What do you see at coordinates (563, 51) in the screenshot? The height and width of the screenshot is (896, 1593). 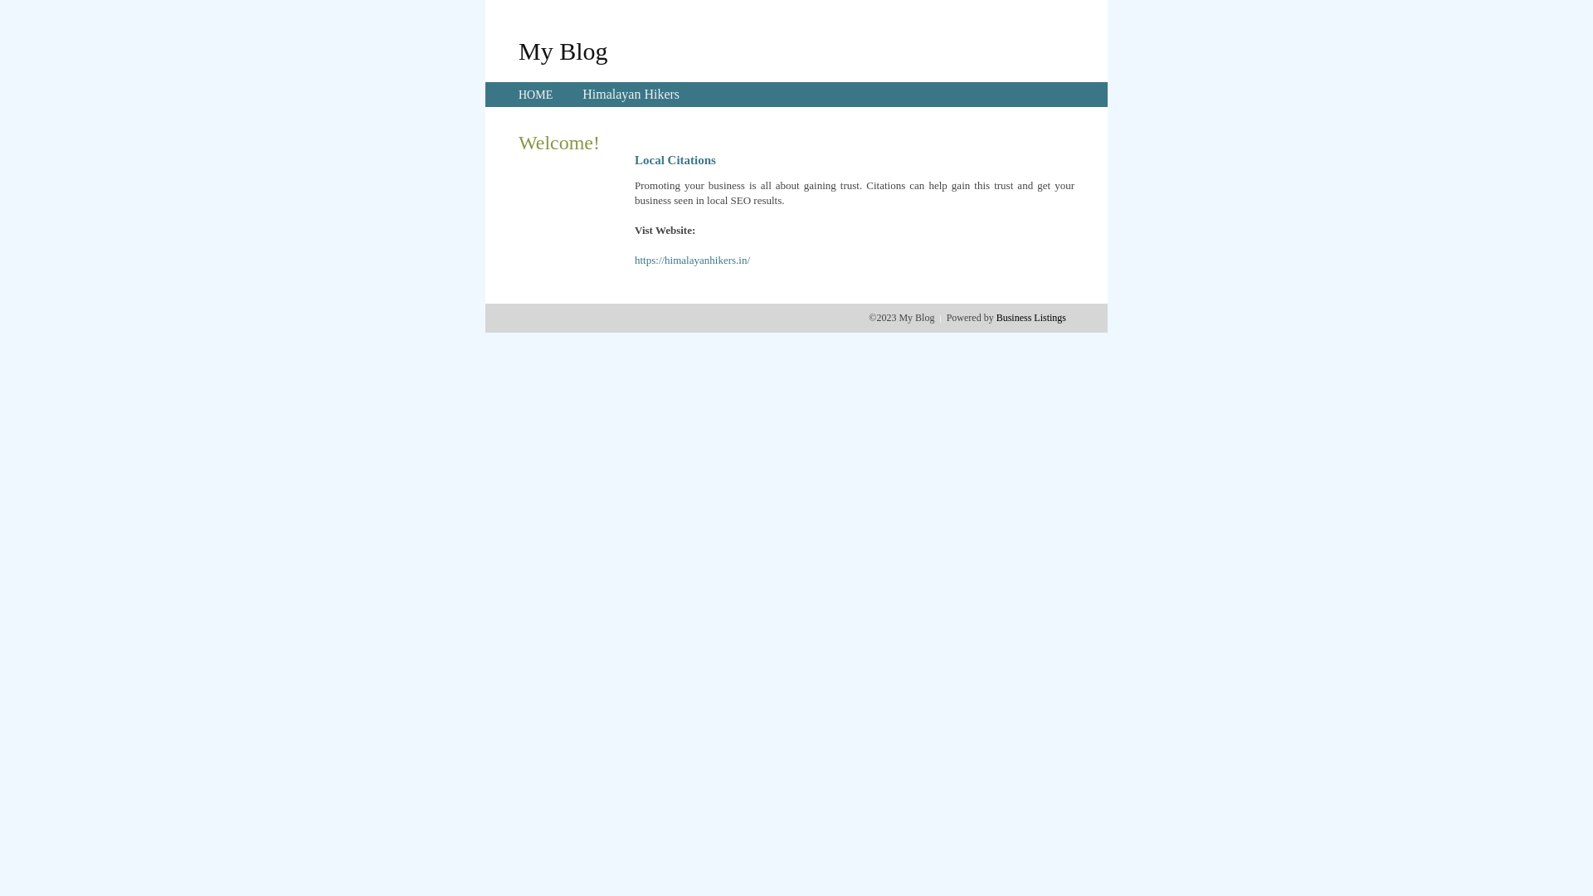 I see `My Blog` at bounding box center [563, 51].